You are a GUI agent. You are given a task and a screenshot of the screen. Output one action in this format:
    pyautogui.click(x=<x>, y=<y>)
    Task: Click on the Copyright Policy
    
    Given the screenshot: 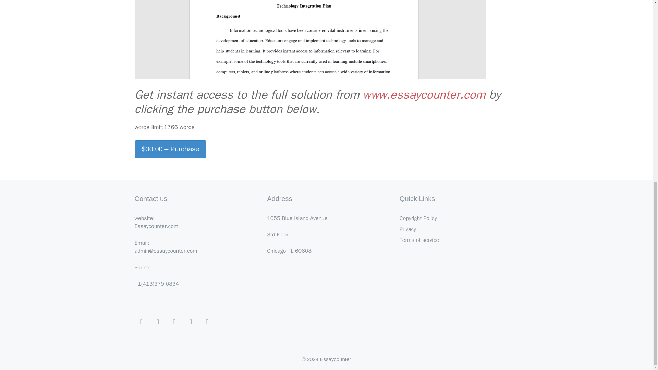 What is the action you would take?
    pyautogui.click(x=418, y=218)
    